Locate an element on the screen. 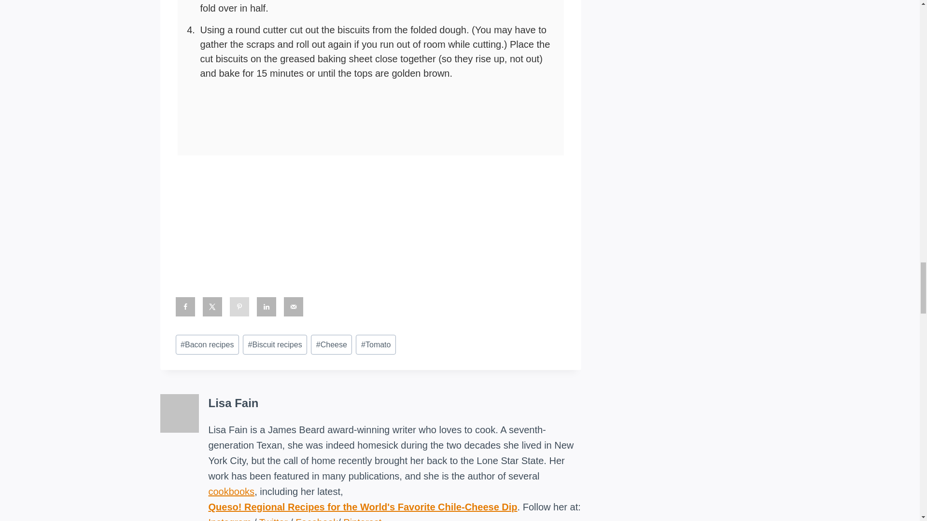  Share on X is located at coordinates (212, 306).